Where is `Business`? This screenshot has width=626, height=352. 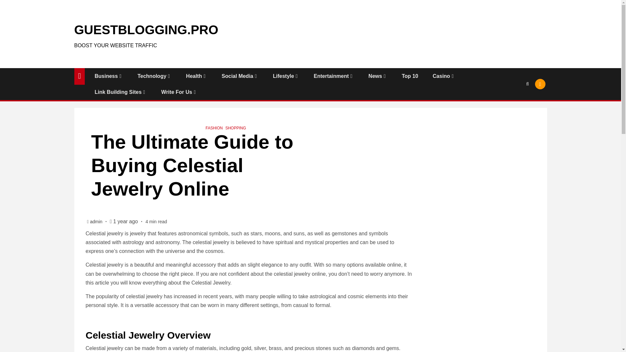 Business is located at coordinates (108, 76).